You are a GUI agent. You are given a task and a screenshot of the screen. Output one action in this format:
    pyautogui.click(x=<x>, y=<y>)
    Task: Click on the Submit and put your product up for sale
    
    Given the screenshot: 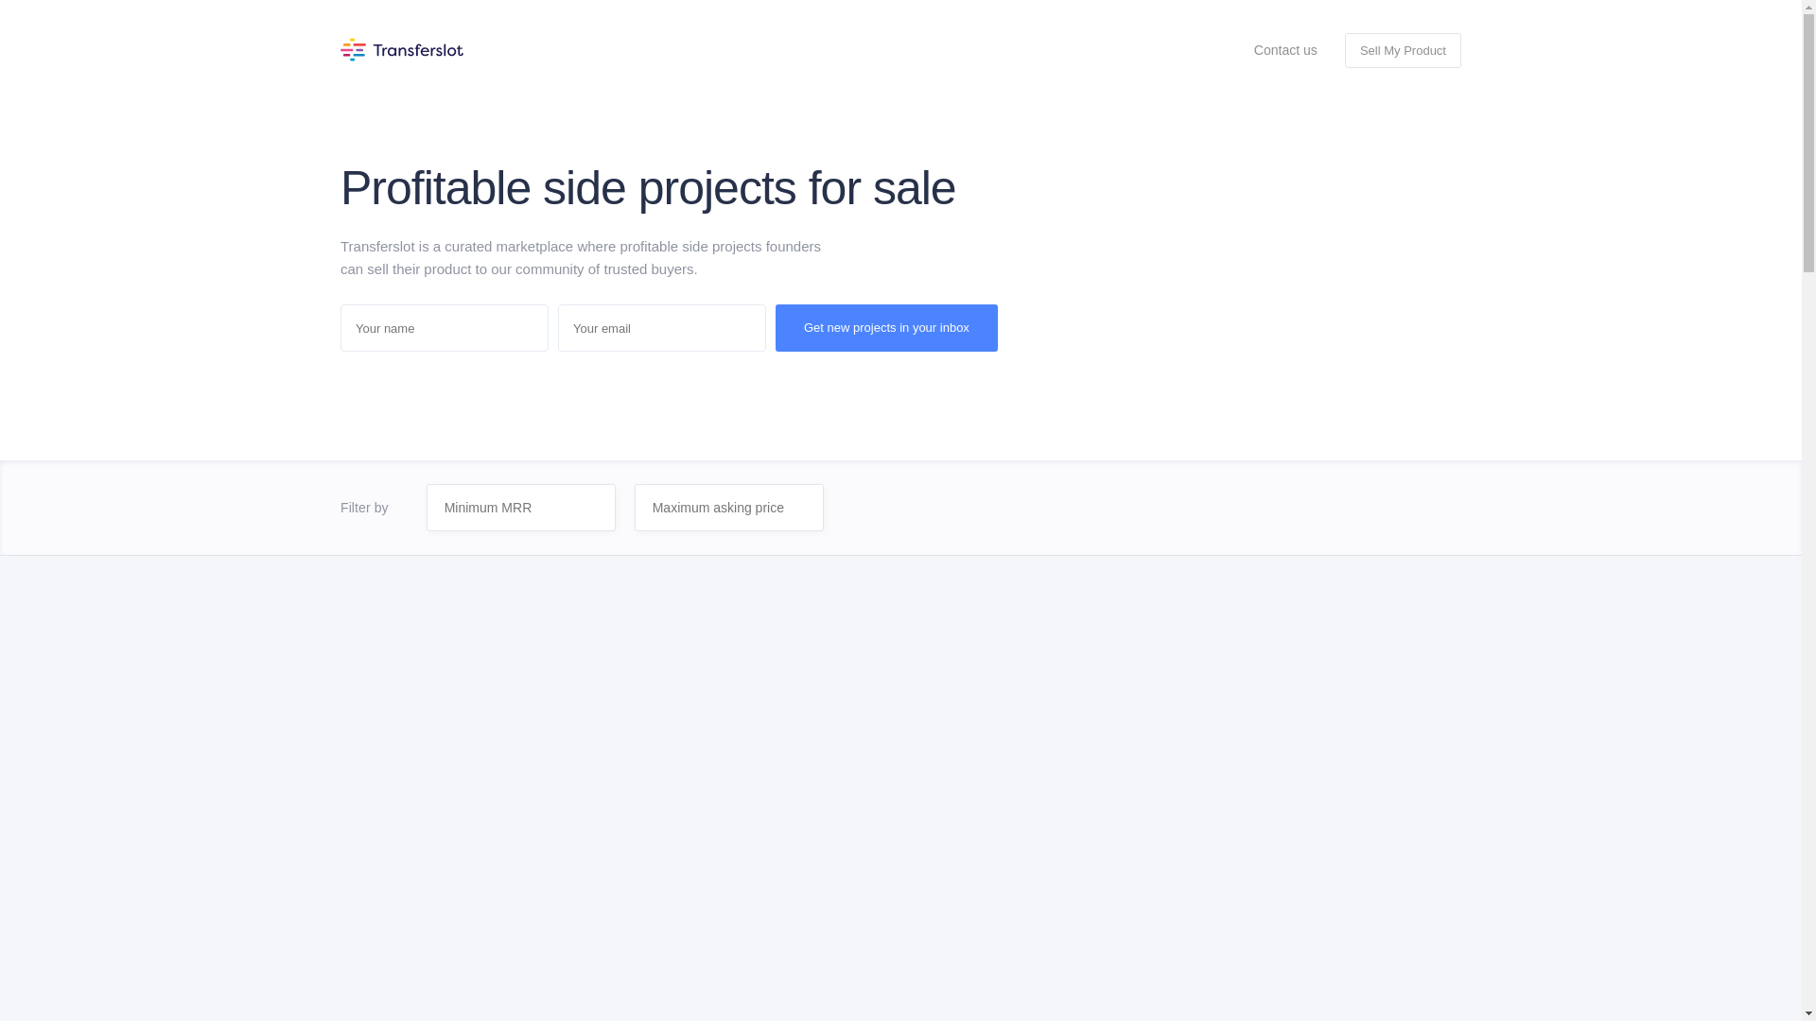 What is the action you would take?
    pyautogui.click(x=1404, y=50)
    